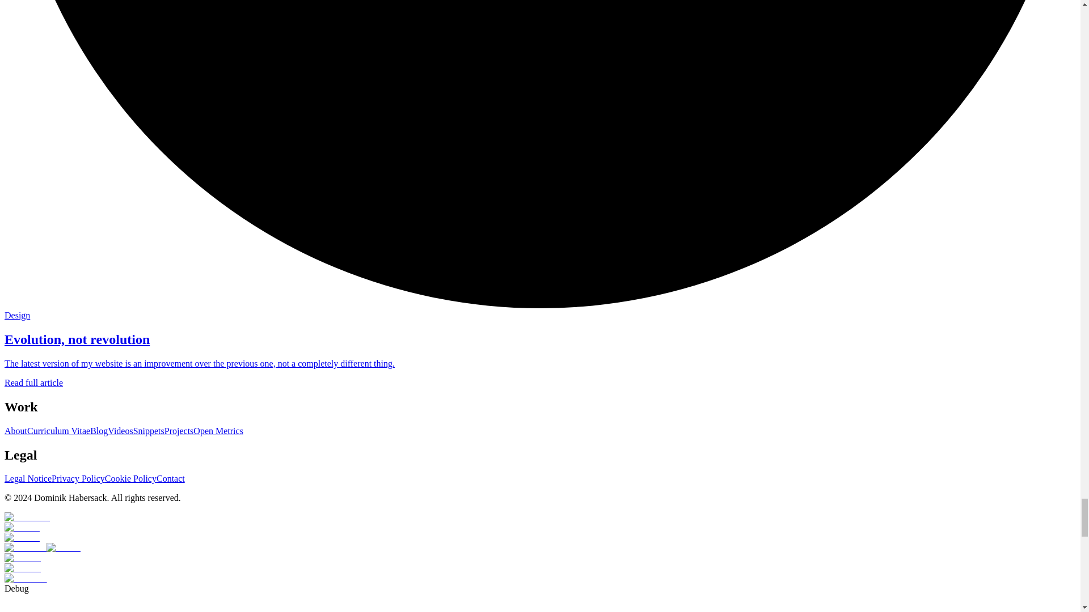  Describe the element at coordinates (99, 431) in the screenshot. I see `Blog` at that location.